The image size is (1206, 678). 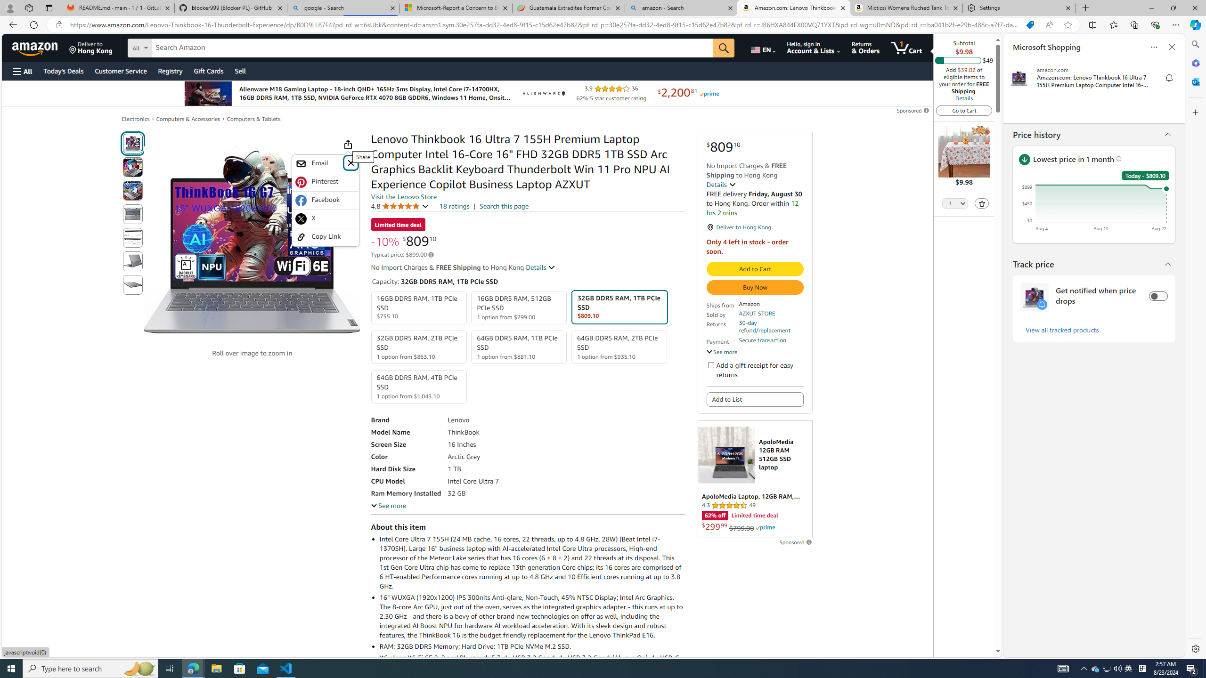 What do you see at coordinates (814, 48) in the screenshot?
I see `Hello, sign in Account & Lists` at bounding box center [814, 48].